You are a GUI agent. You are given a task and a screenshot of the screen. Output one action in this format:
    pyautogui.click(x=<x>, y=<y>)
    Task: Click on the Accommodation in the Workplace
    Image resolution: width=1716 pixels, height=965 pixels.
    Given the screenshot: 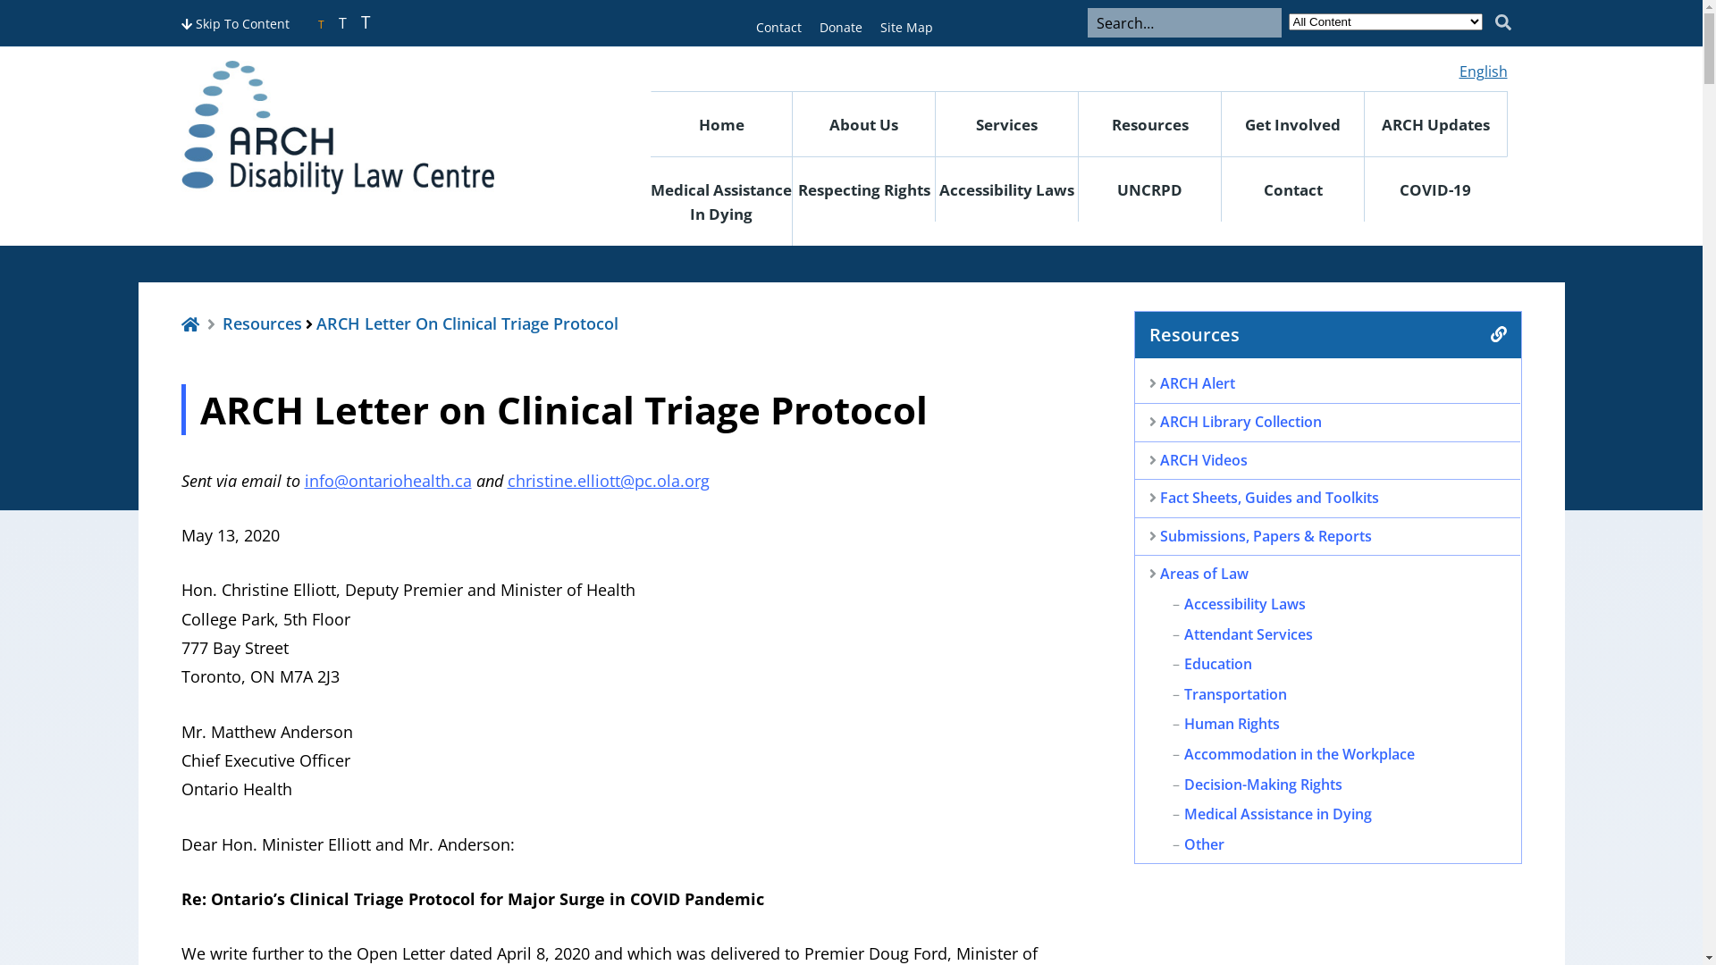 What is the action you would take?
    pyautogui.click(x=1300, y=754)
    